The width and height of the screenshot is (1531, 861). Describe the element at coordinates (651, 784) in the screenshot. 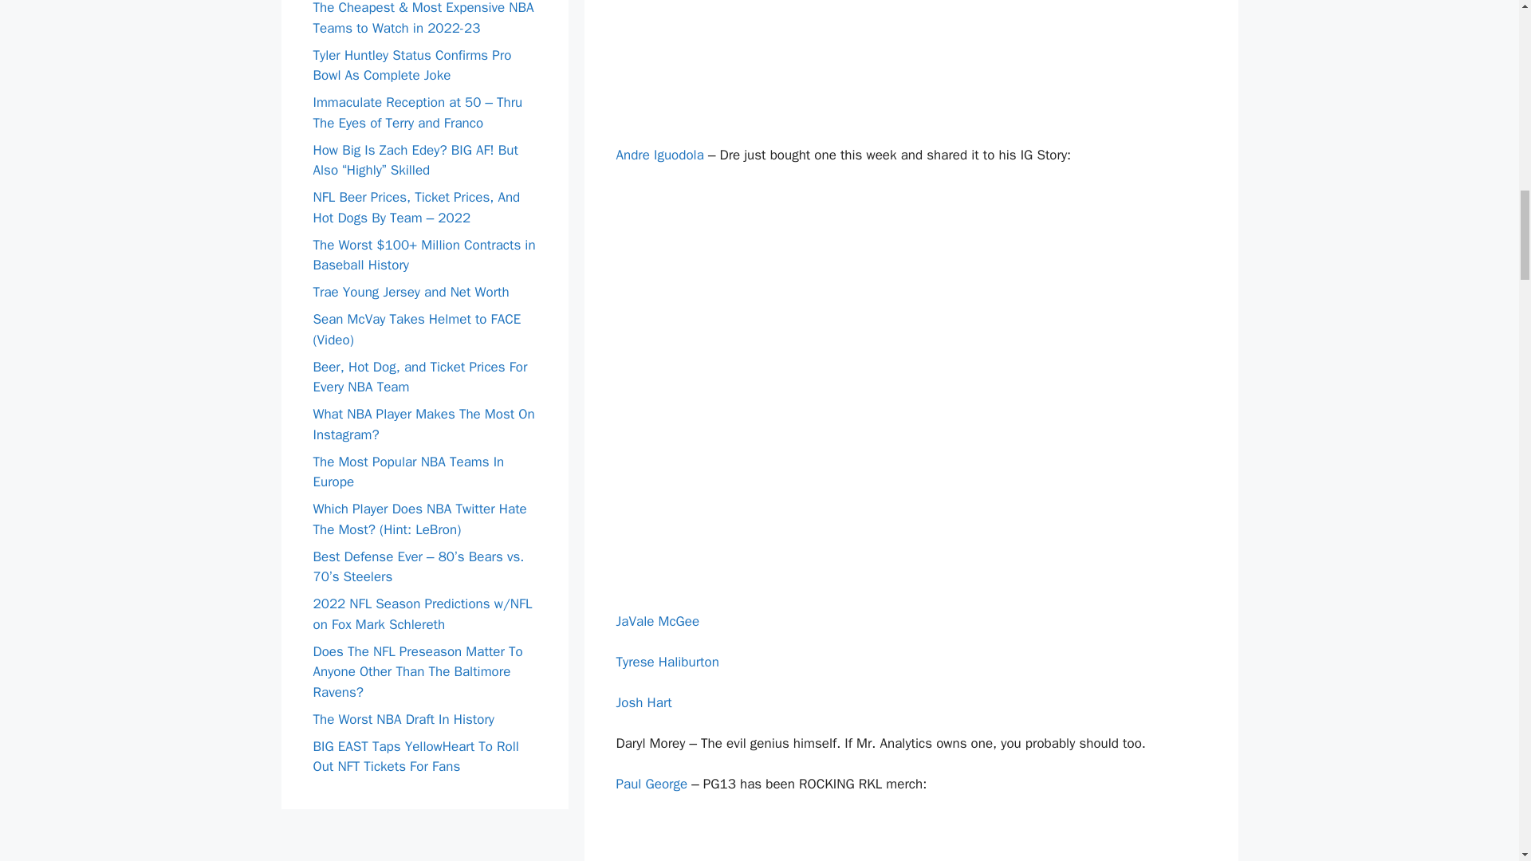

I see `Paul George` at that location.